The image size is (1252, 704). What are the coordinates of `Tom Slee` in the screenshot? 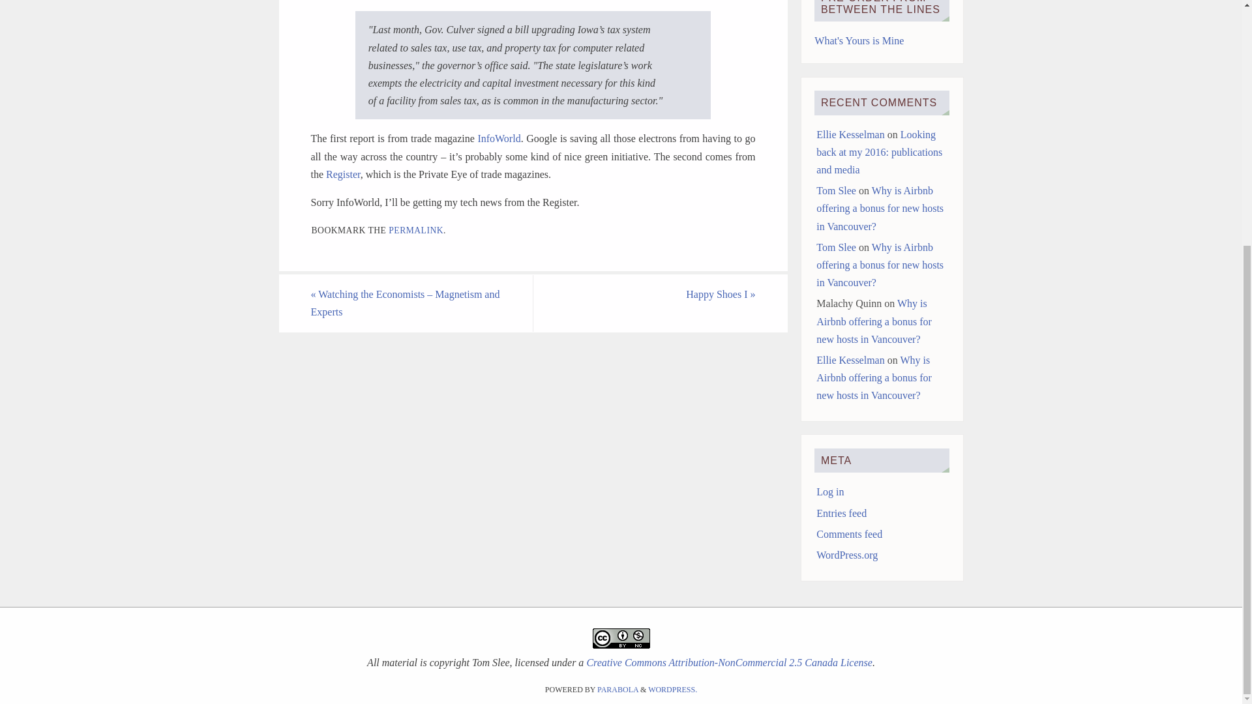 It's located at (836, 190).